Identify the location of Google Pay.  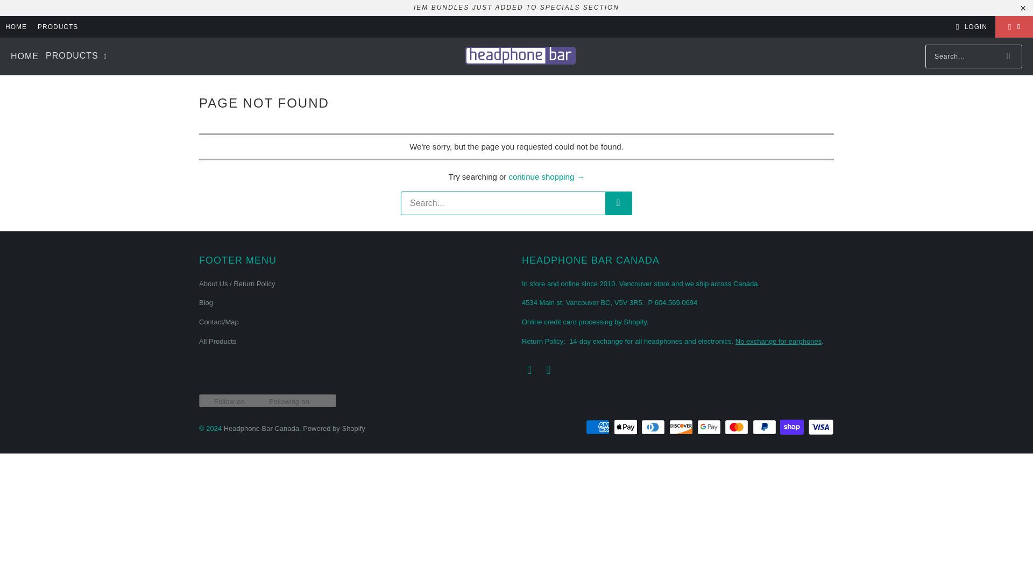
(710, 427).